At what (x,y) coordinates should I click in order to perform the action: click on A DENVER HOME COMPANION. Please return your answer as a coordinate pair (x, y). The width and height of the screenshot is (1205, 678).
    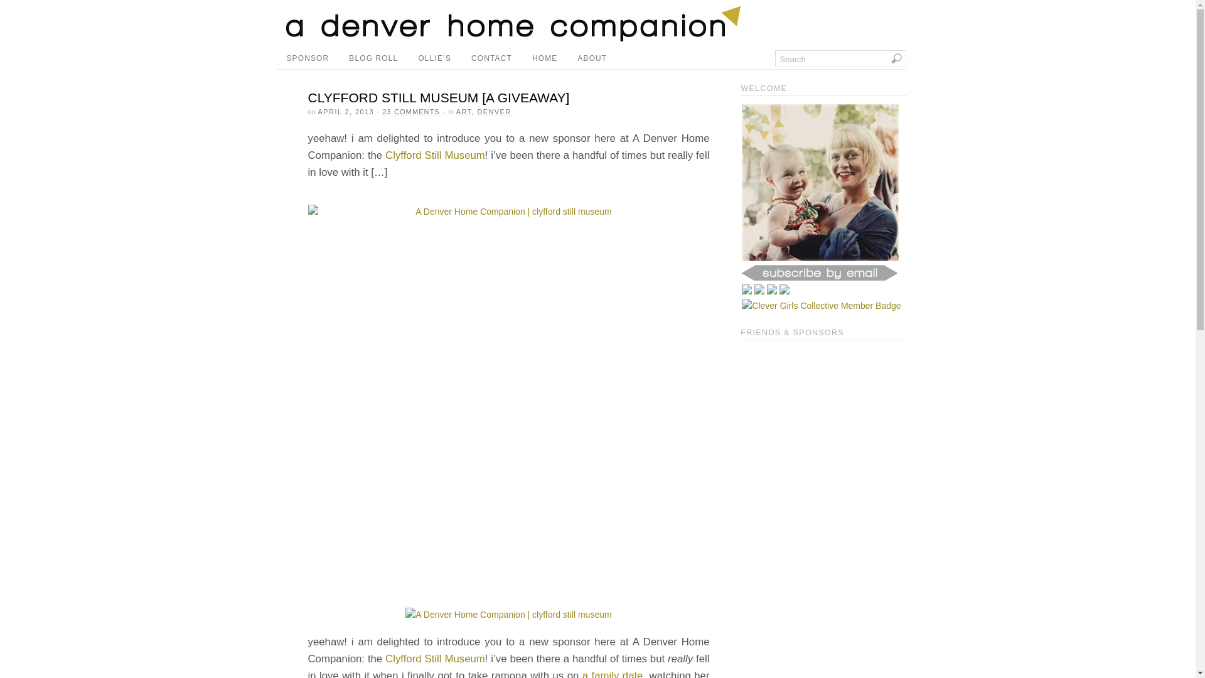
    Looking at the image, I should click on (513, 38).